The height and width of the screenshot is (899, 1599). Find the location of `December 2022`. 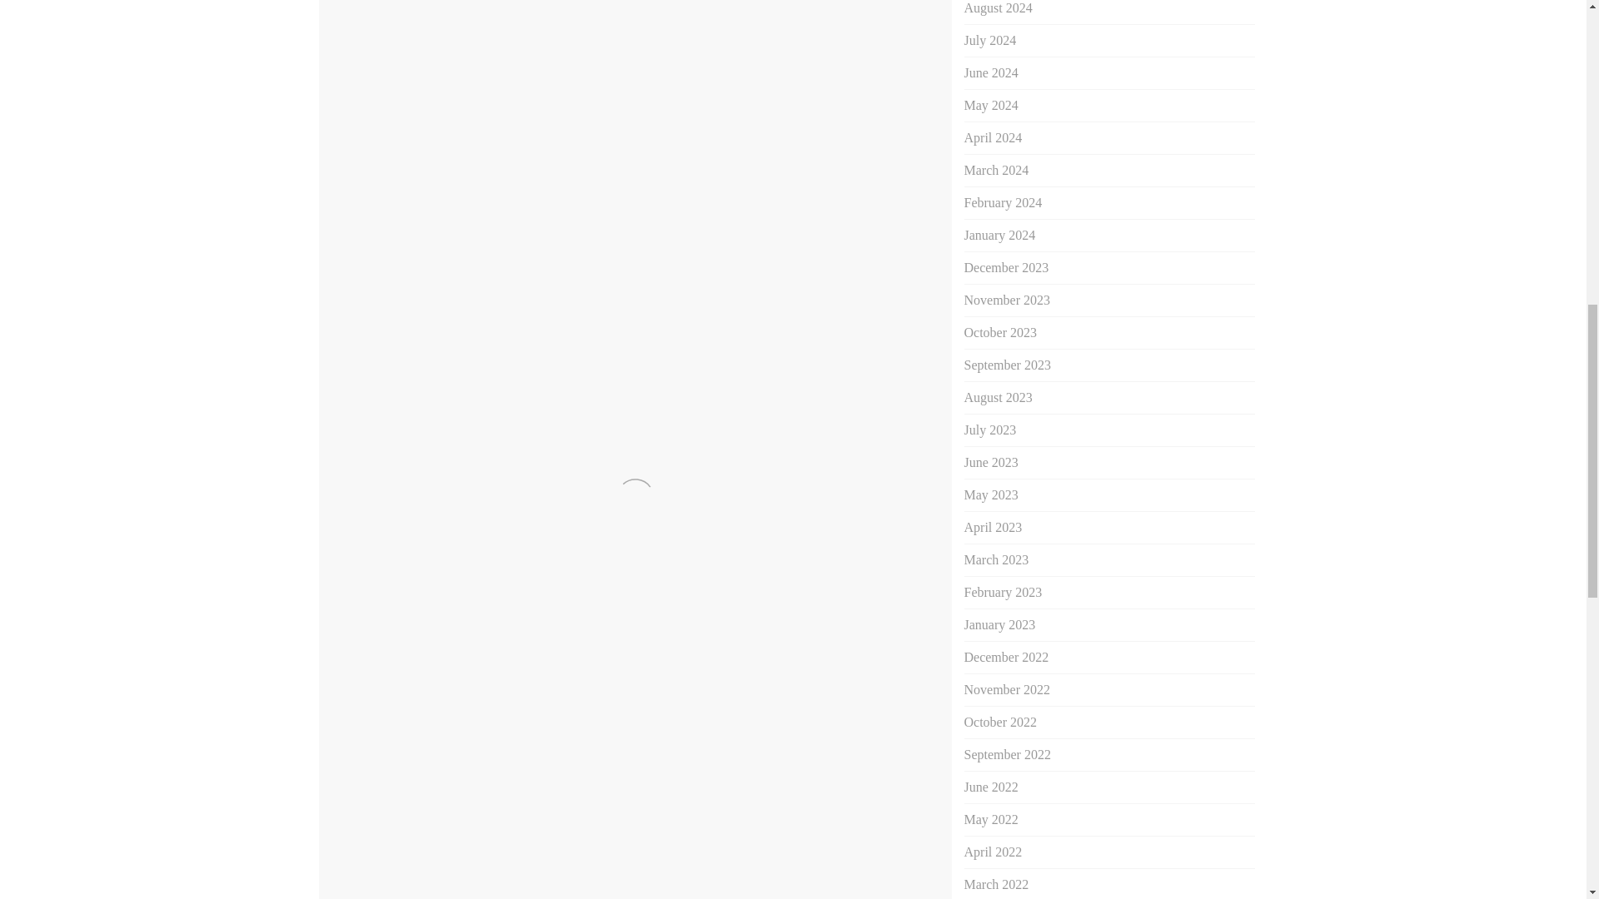

December 2022 is located at coordinates (1006, 657).